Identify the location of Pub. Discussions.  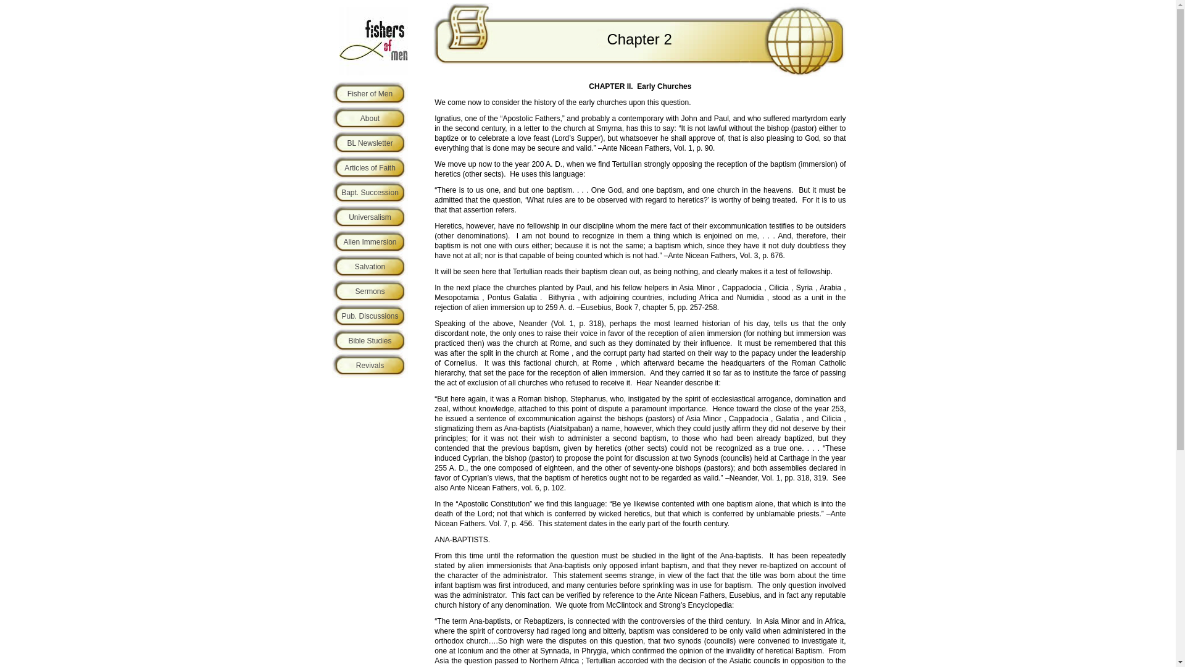
(369, 316).